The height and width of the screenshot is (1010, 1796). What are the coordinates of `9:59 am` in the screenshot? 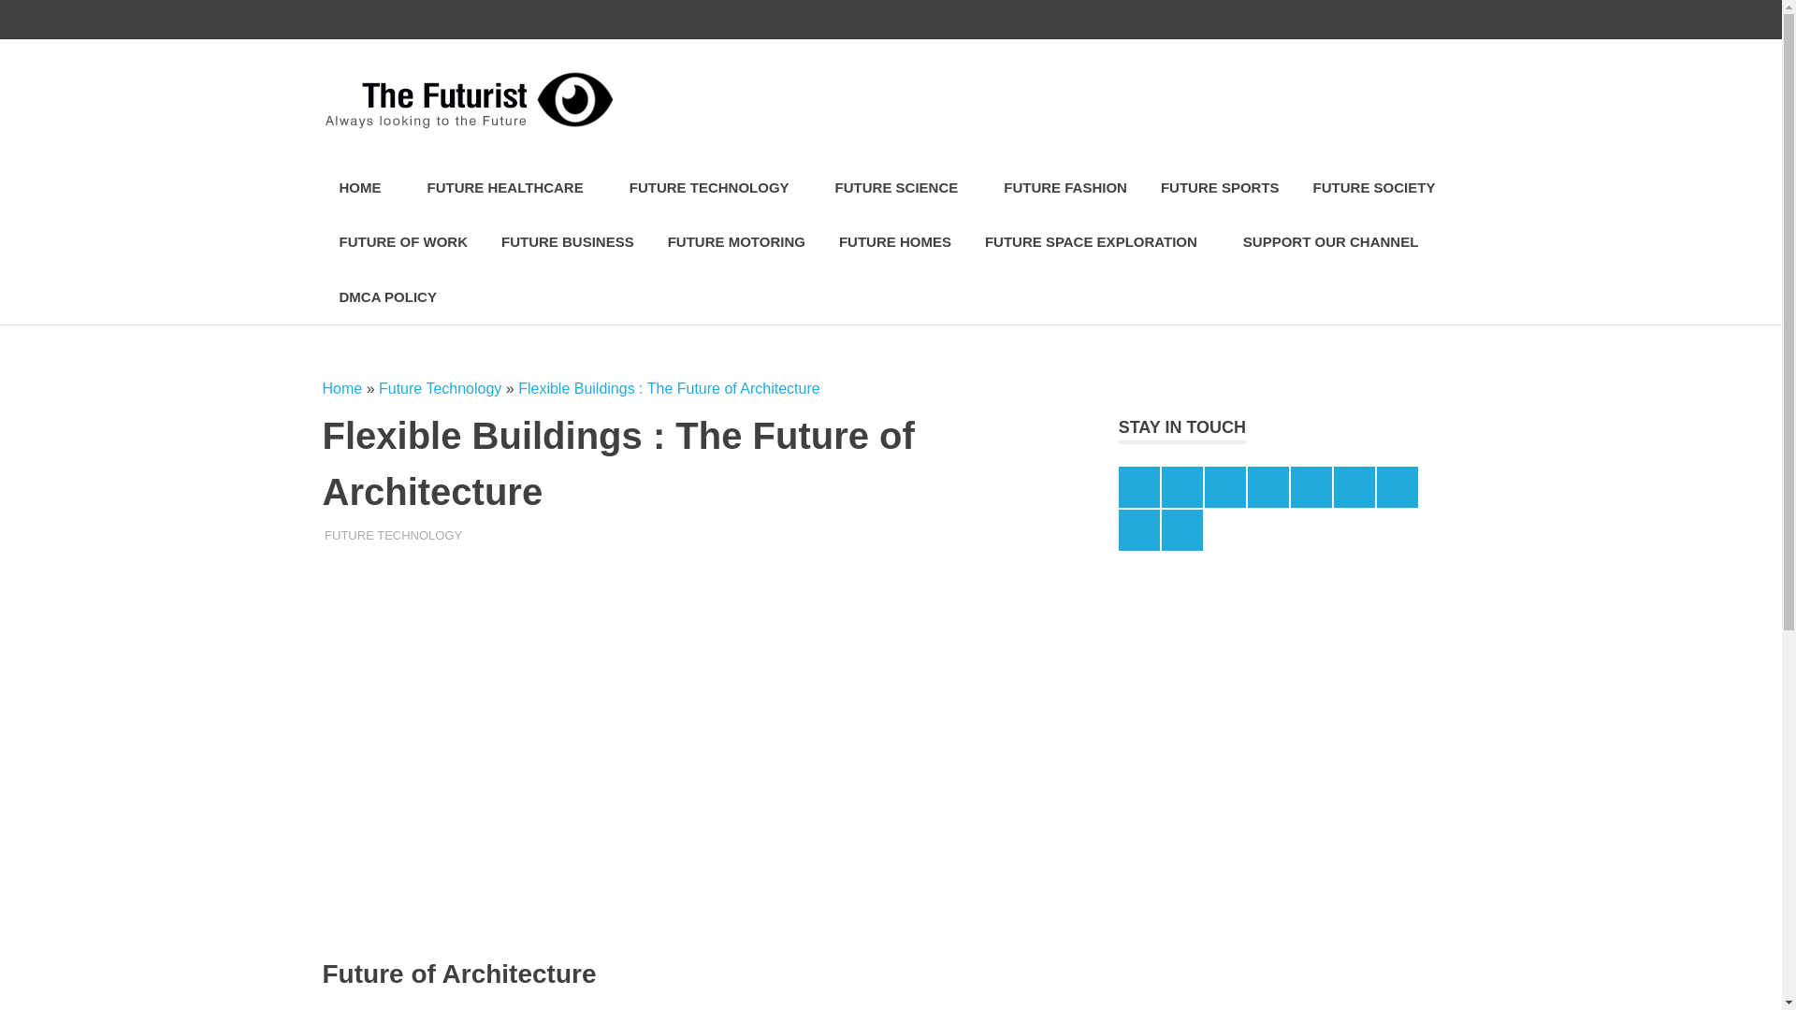 It's located at (367, 535).